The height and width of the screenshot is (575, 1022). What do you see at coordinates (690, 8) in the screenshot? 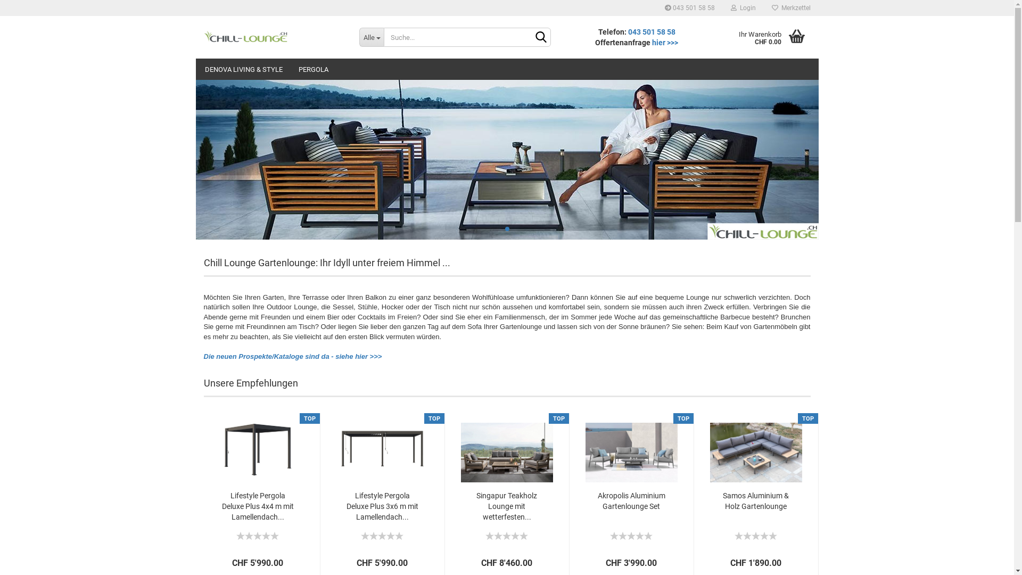
I see `043 501 58 58` at bounding box center [690, 8].